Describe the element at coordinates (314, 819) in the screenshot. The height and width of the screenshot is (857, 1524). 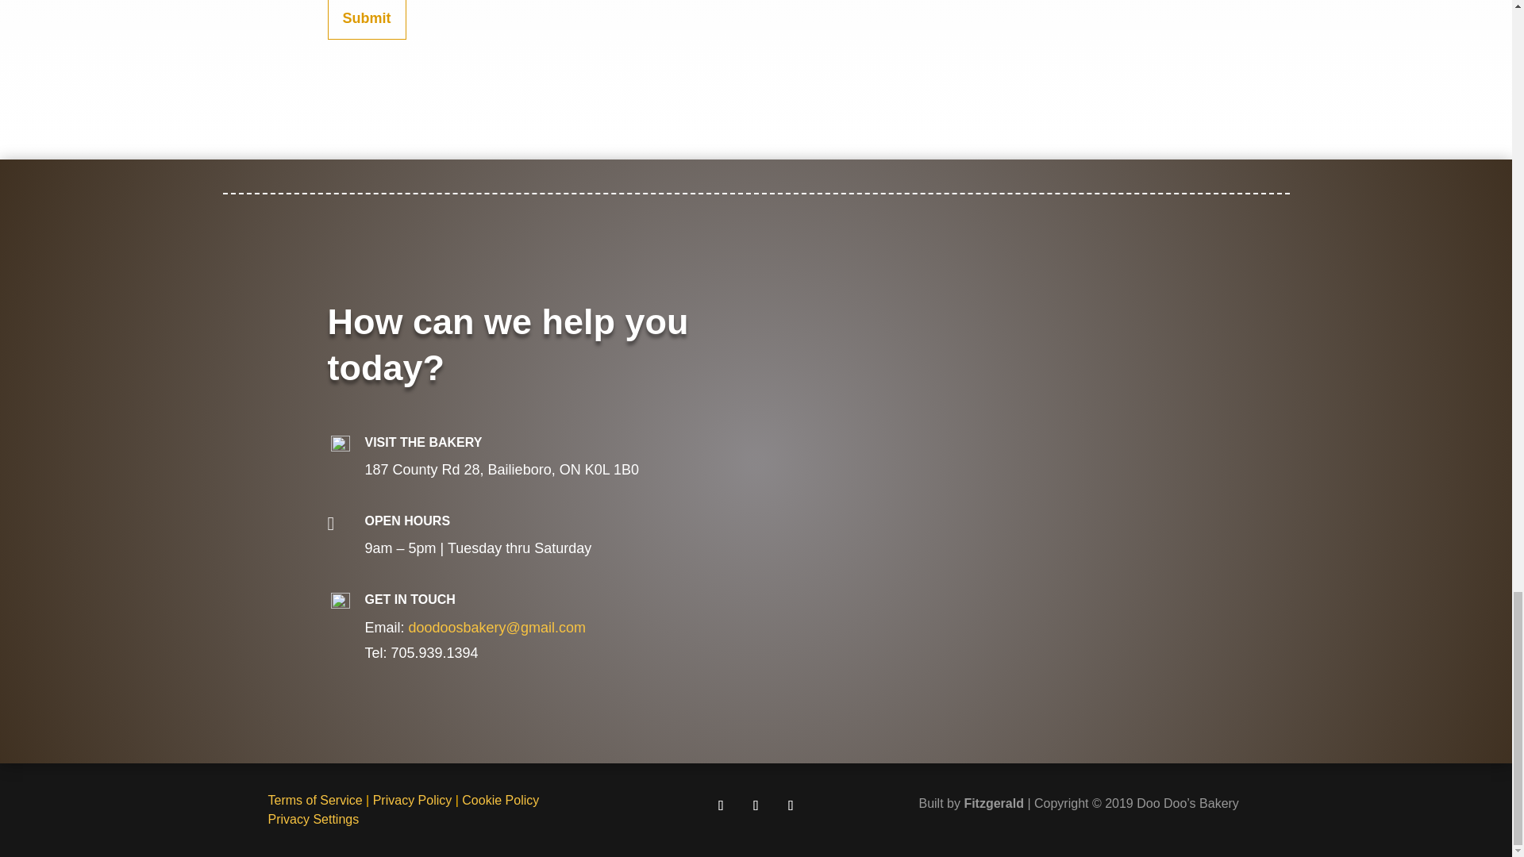
I see `Privacy Settings` at that location.